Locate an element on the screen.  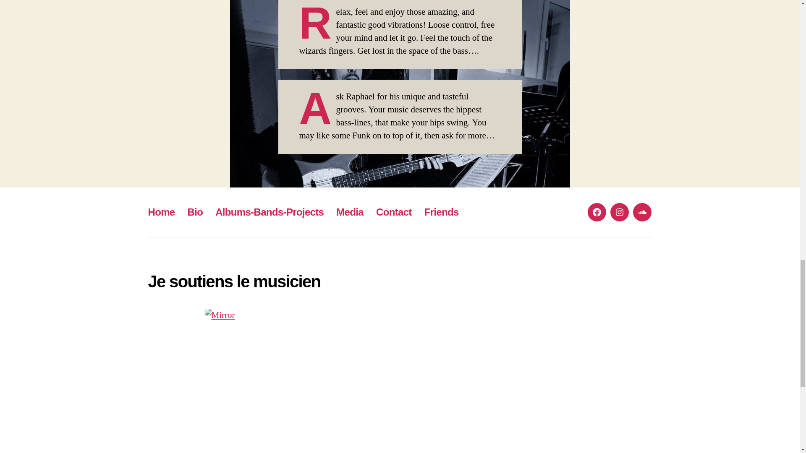
Bio is located at coordinates (195, 212).